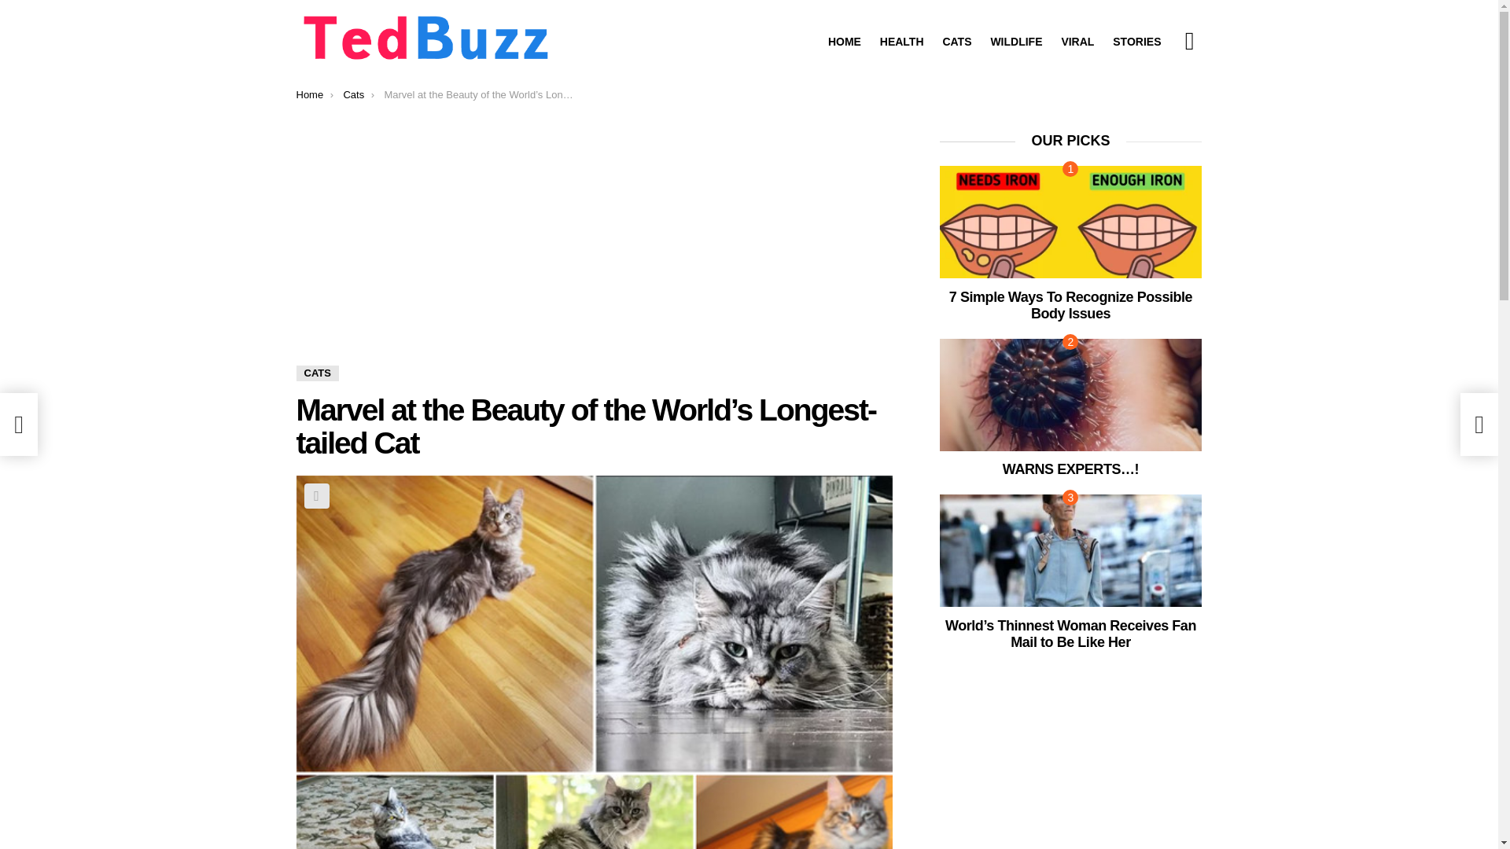  Describe the element at coordinates (1137, 41) in the screenshot. I see `STORIES` at that location.